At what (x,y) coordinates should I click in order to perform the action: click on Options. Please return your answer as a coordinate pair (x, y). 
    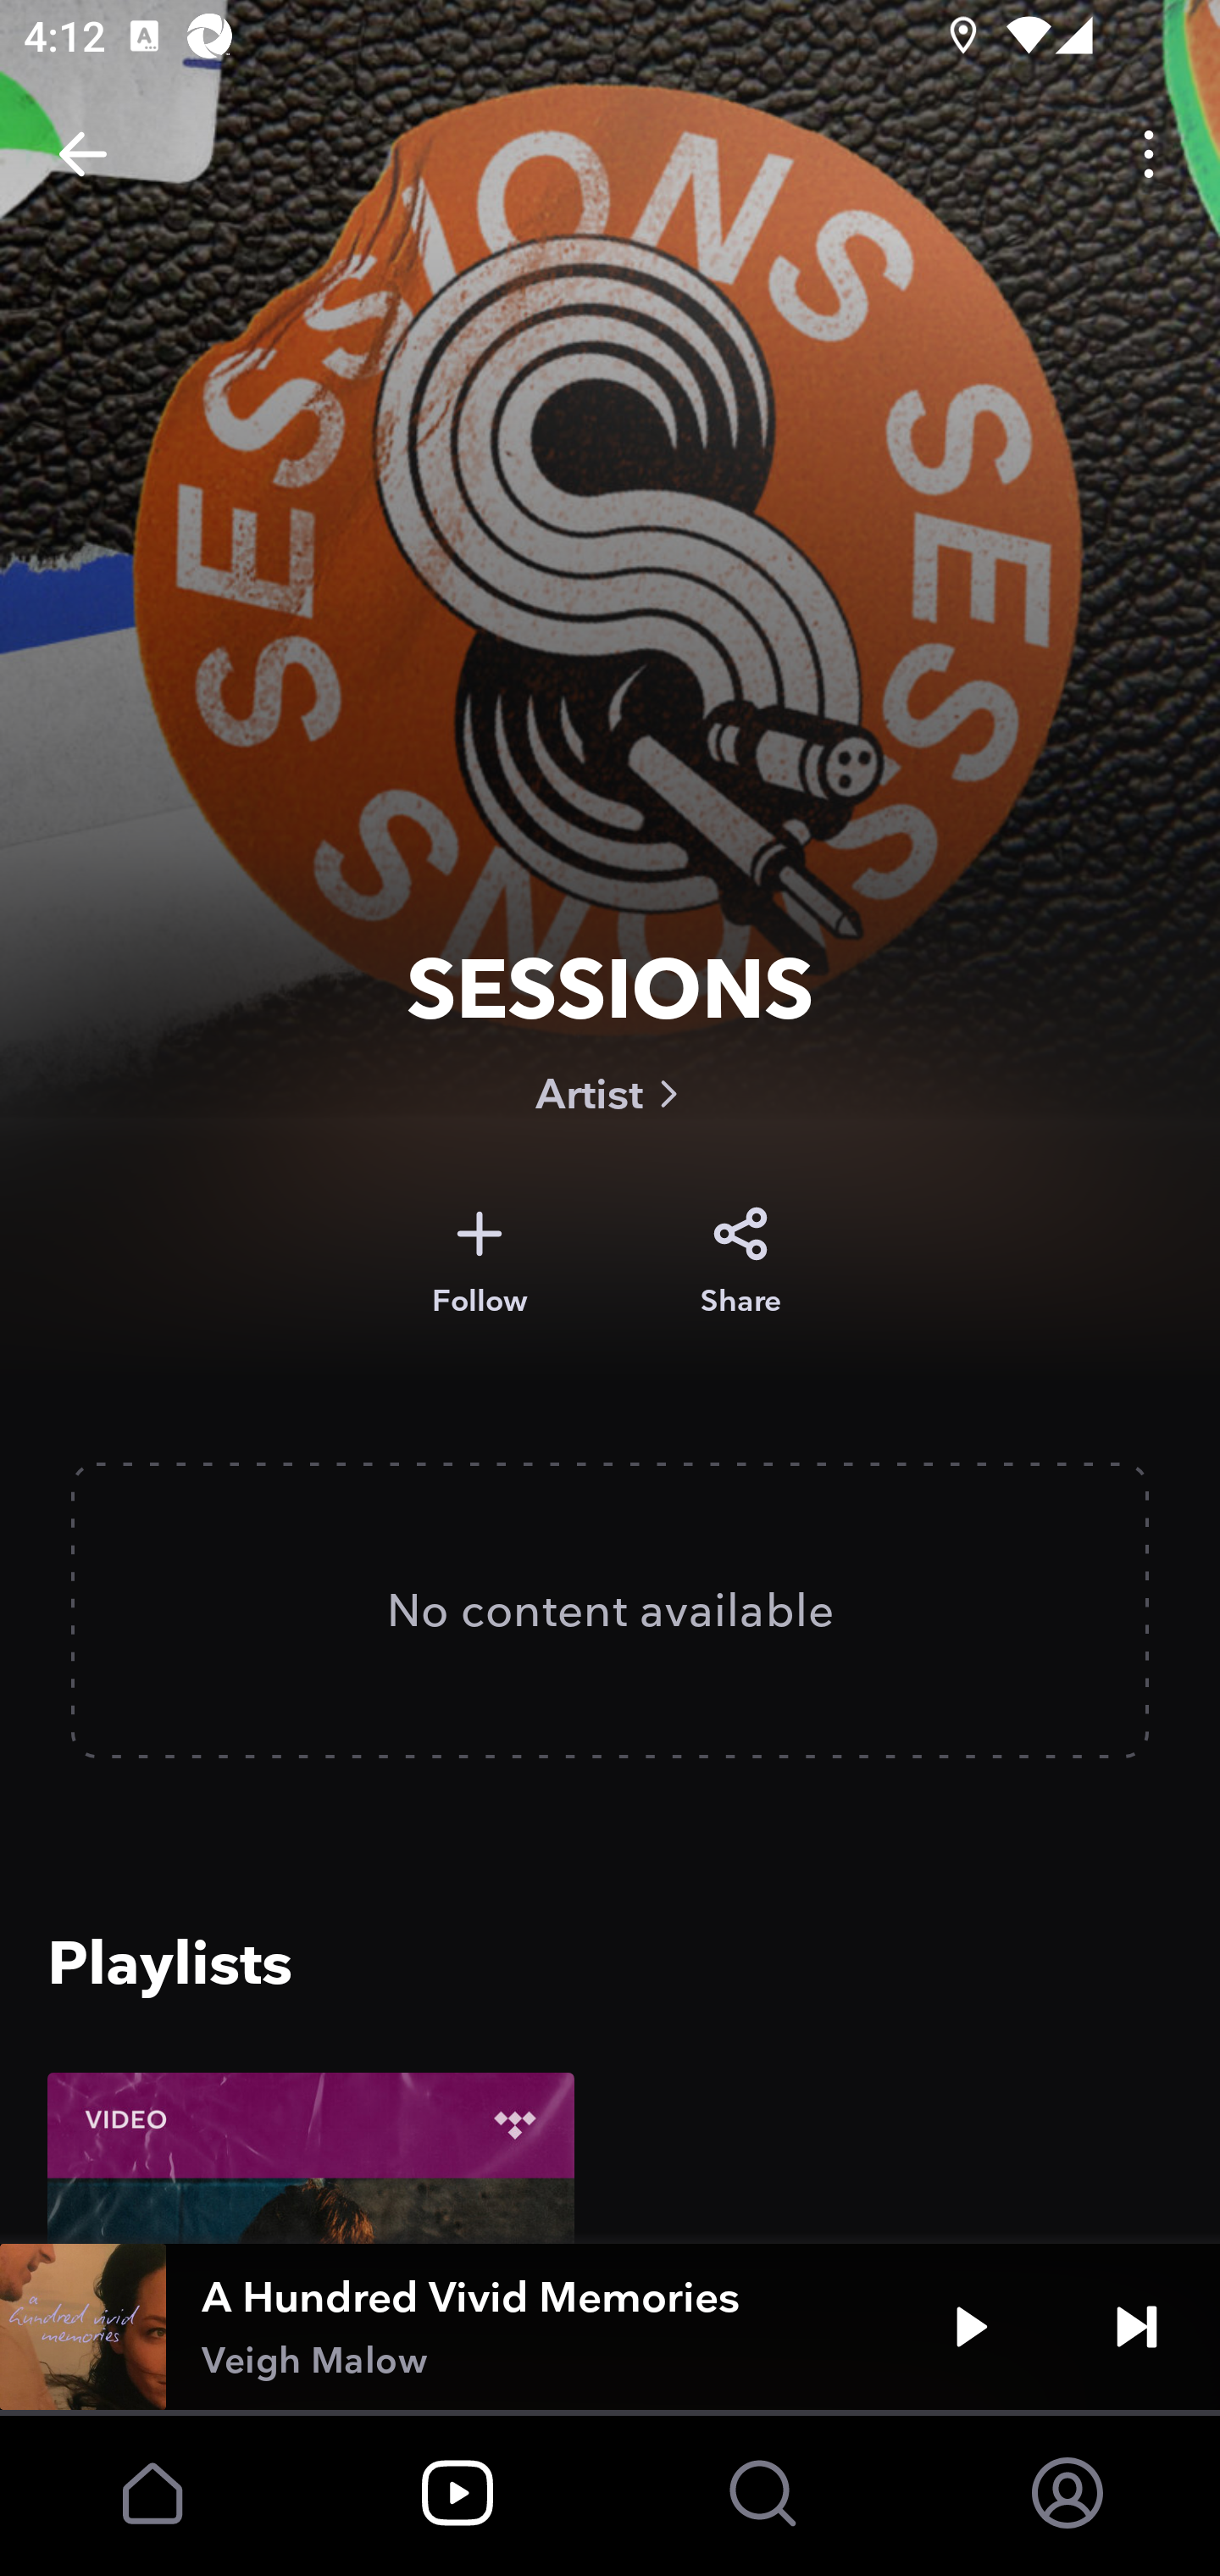
    Looking at the image, I should click on (1149, 154).